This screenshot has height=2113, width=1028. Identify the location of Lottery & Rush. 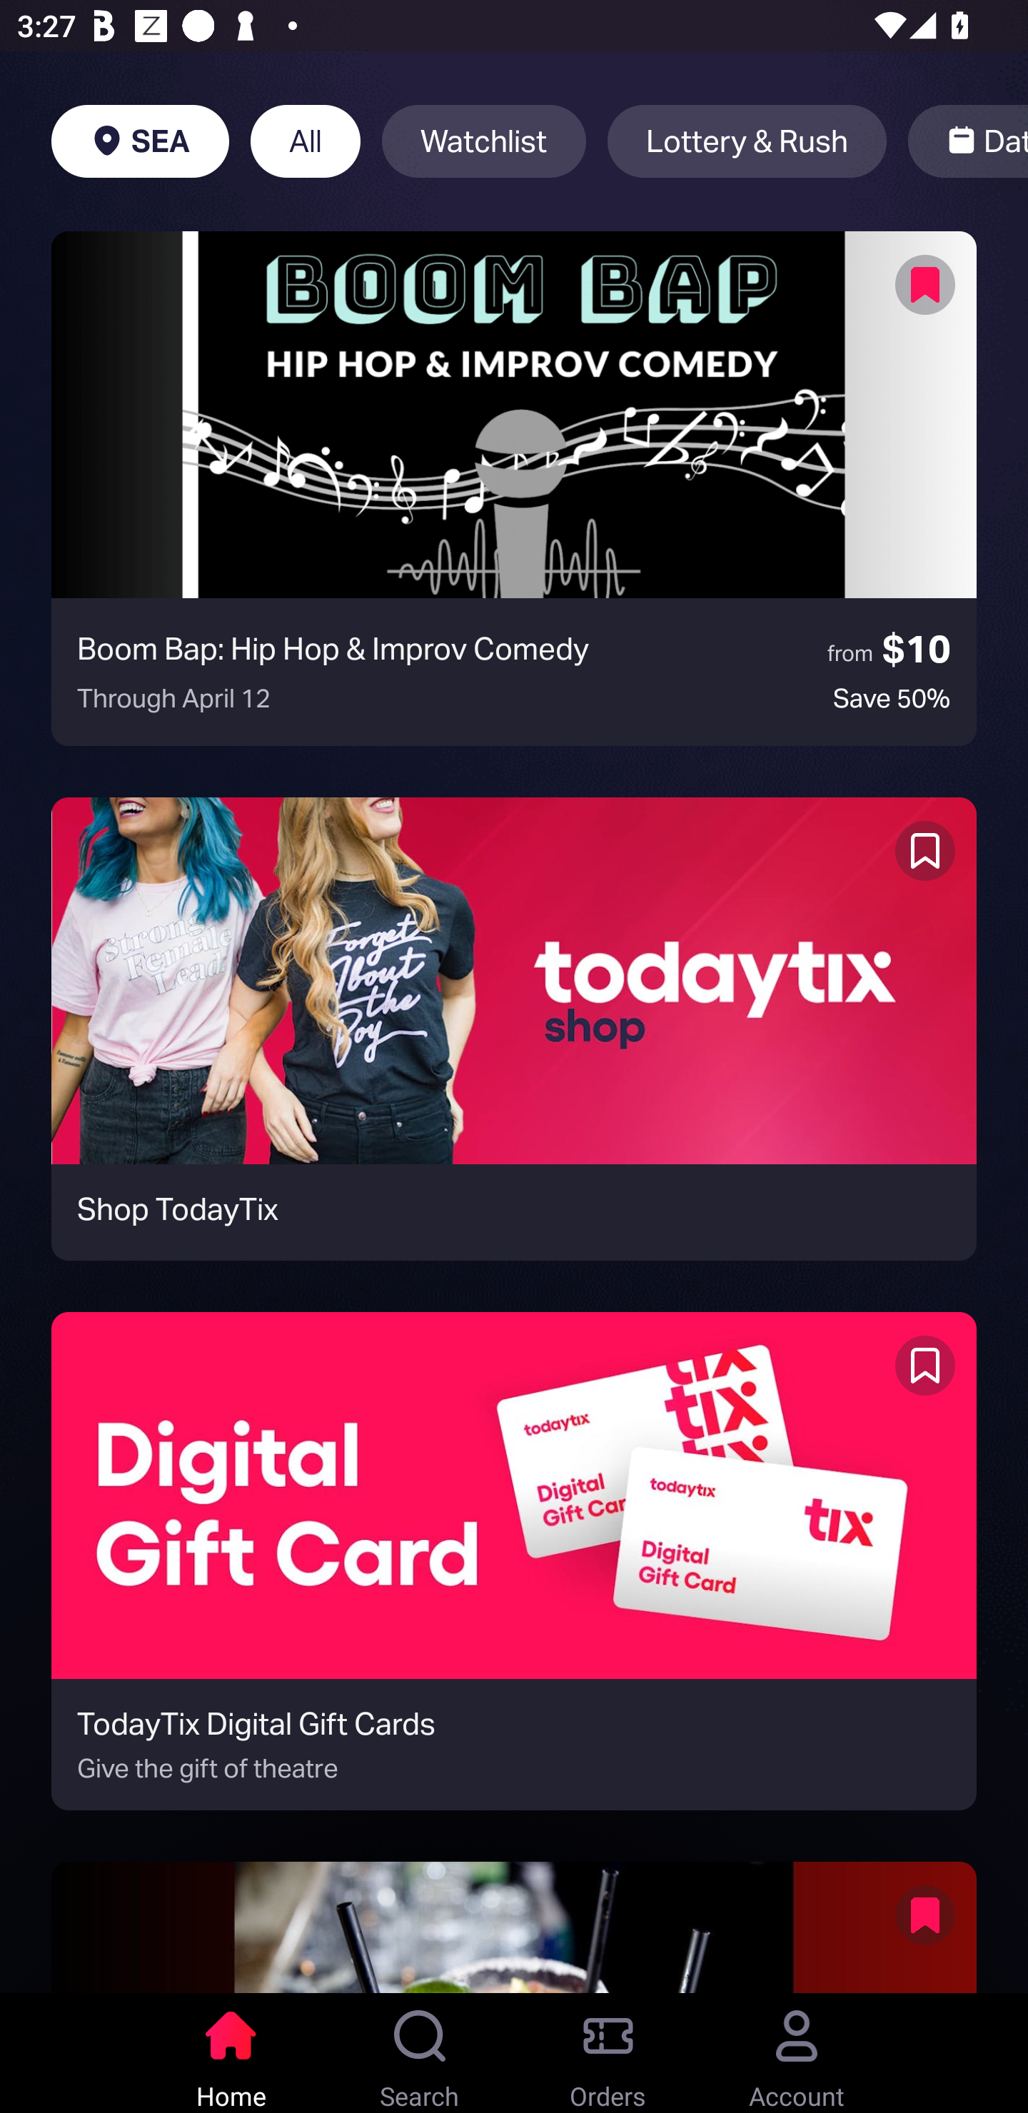
(747, 141).